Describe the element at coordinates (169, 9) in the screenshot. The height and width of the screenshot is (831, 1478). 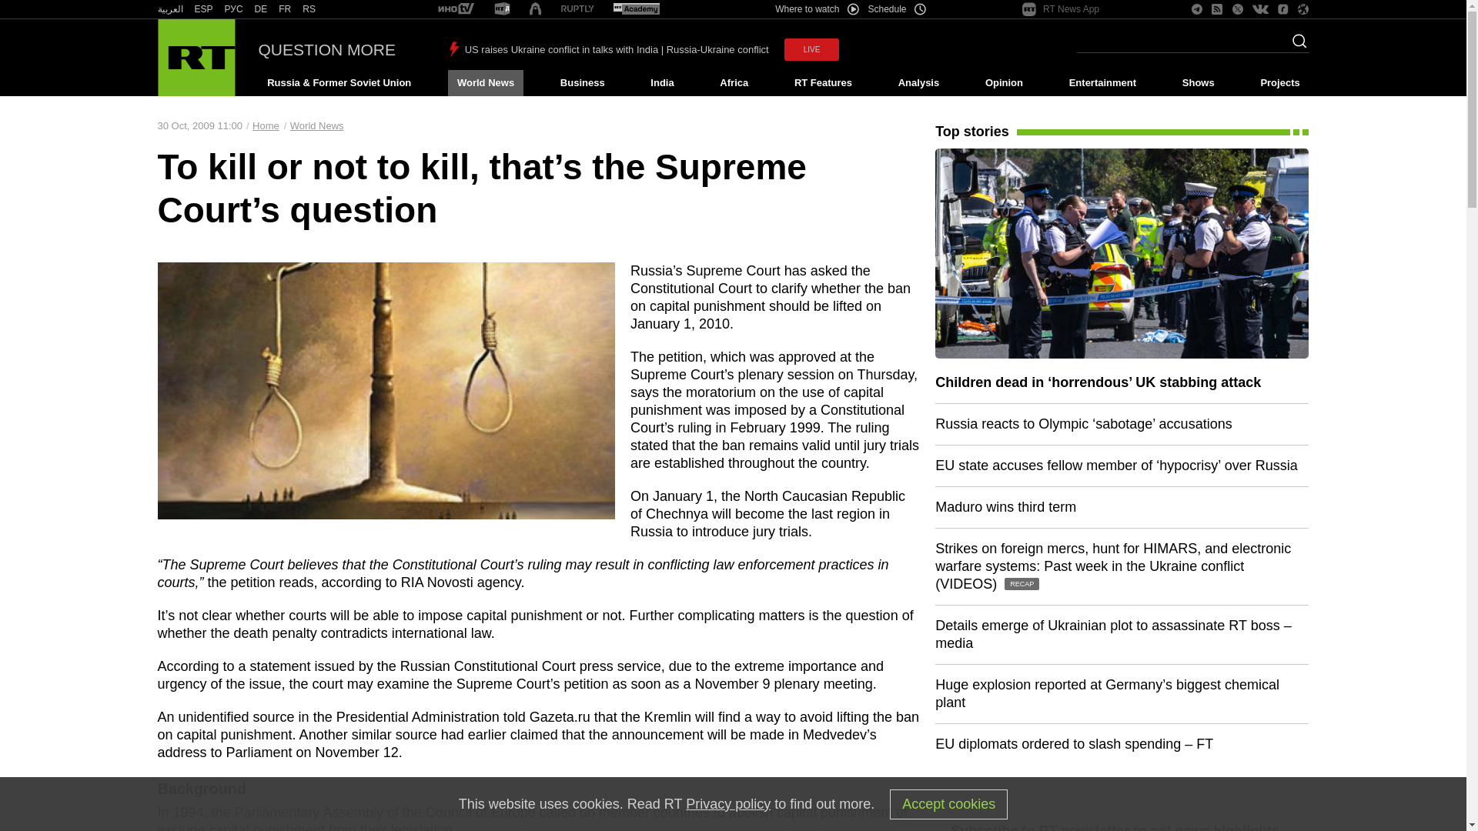
I see `RT ` at that location.